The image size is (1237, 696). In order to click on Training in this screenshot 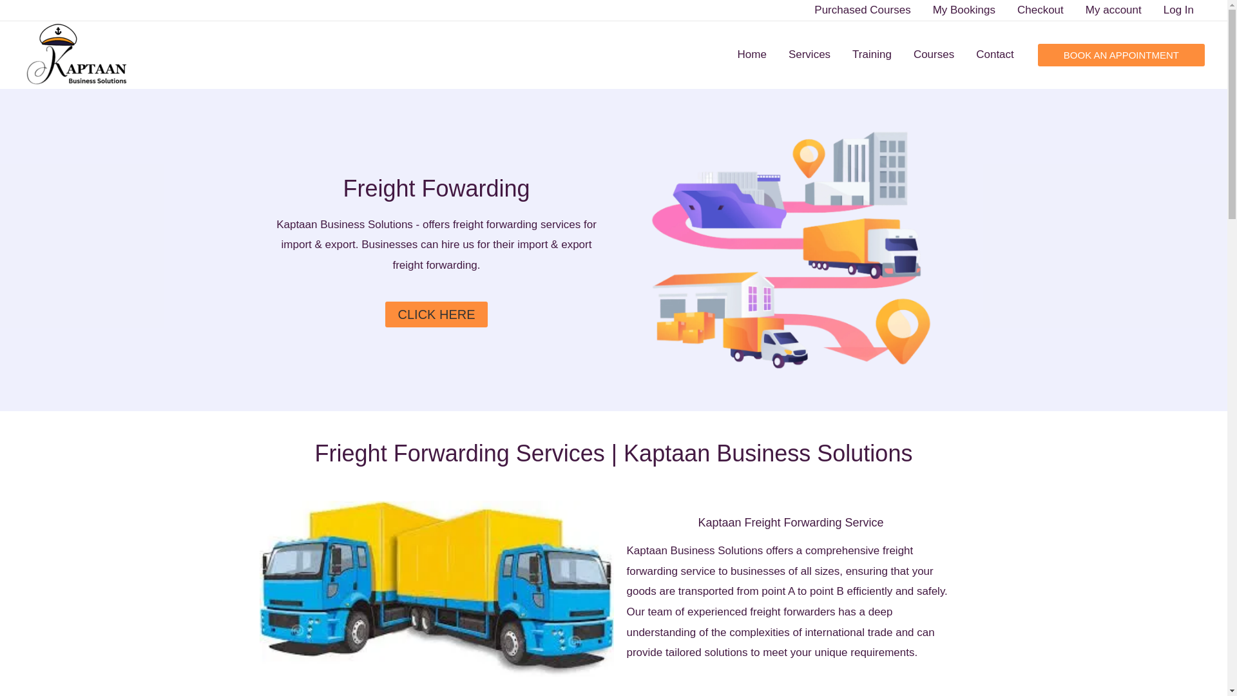, I will do `click(872, 54)`.